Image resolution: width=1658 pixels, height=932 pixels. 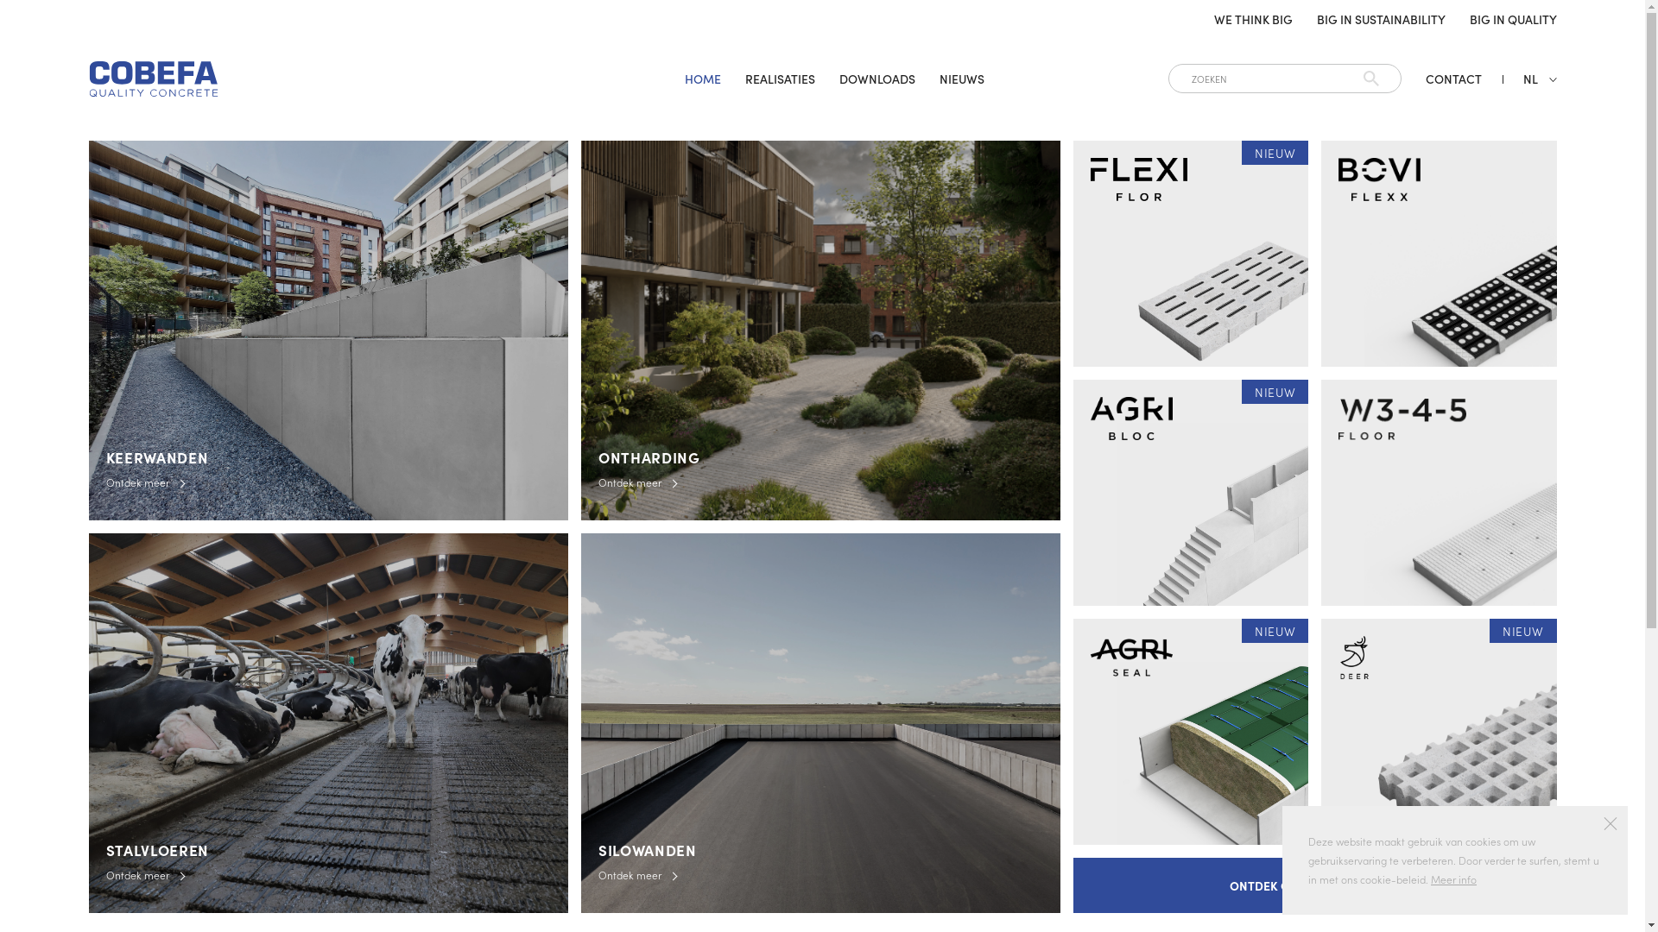 What do you see at coordinates (1454, 878) in the screenshot?
I see `Meer info` at bounding box center [1454, 878].